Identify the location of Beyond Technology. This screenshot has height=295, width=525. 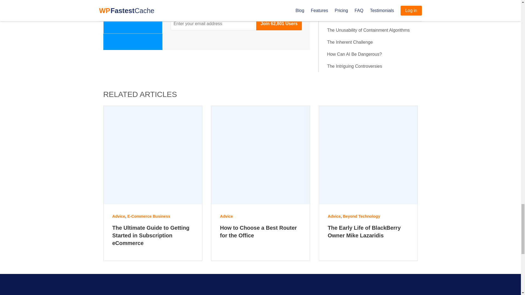
(361, 216).